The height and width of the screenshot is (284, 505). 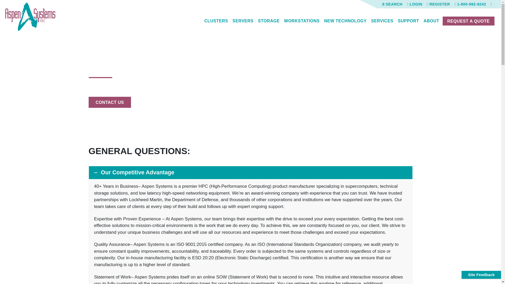 I want to click on LOGIN, so click(x=415, y=4).